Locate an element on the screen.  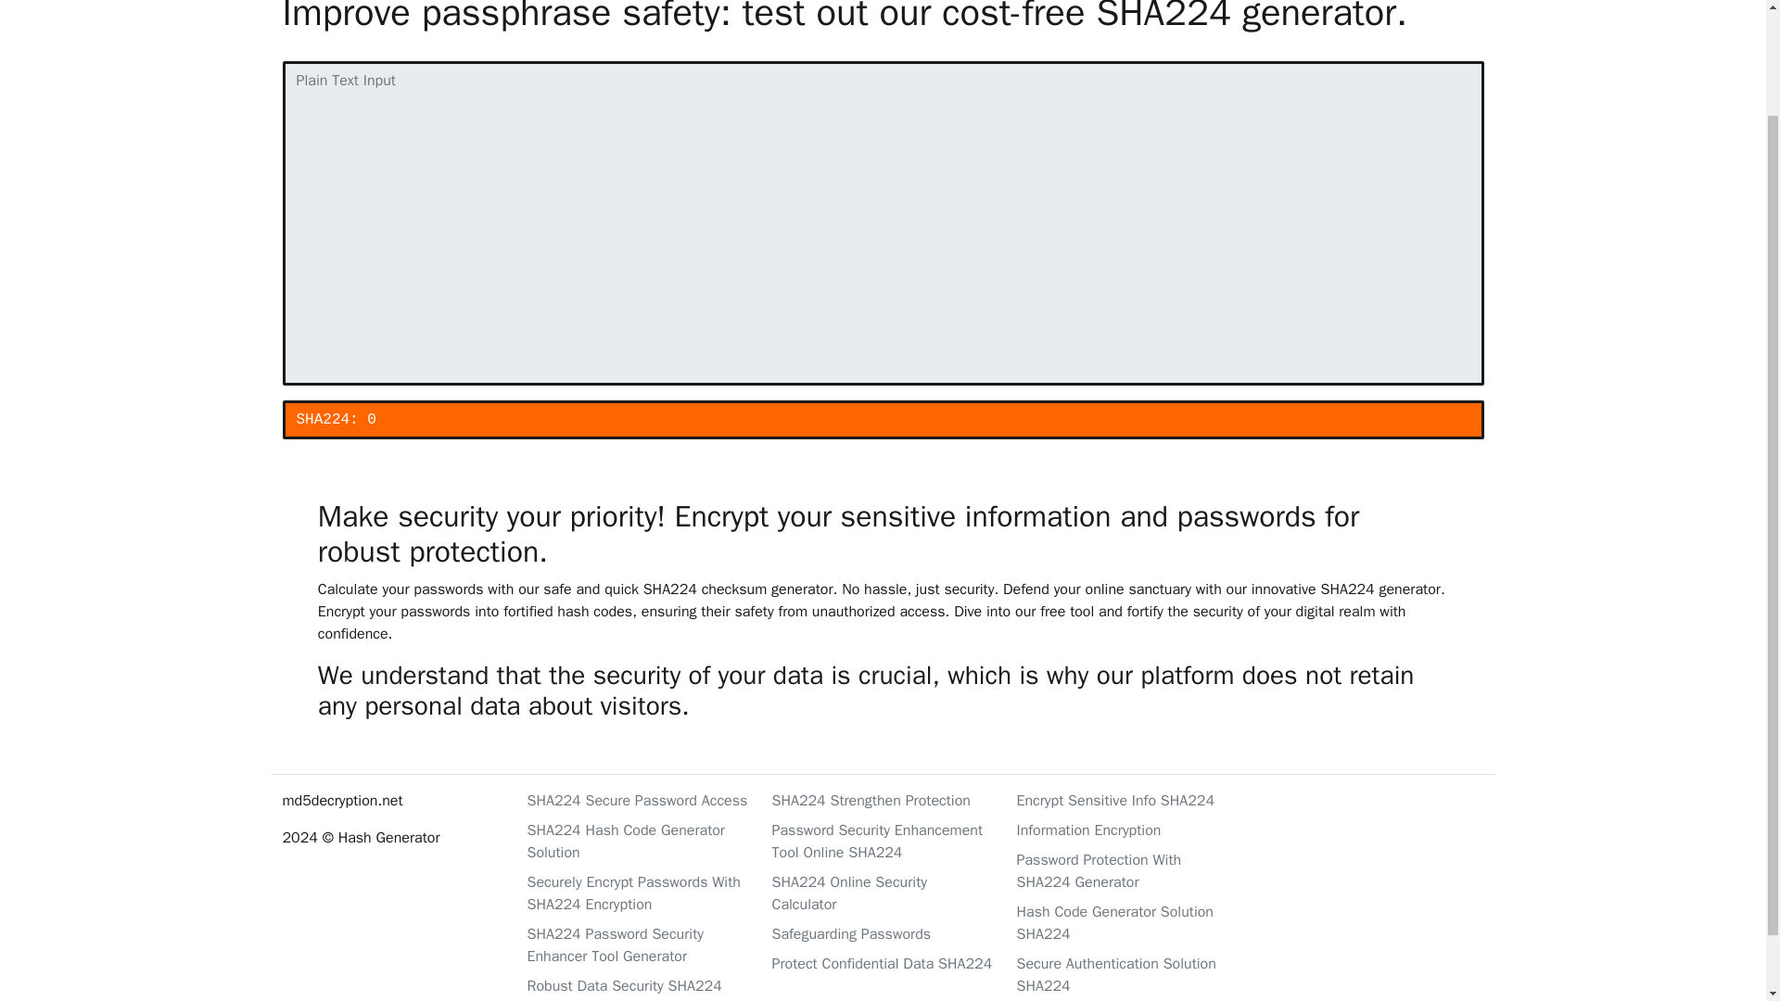
Secure Authentication Solution SHA224 is located at coordinates (1127, 975).